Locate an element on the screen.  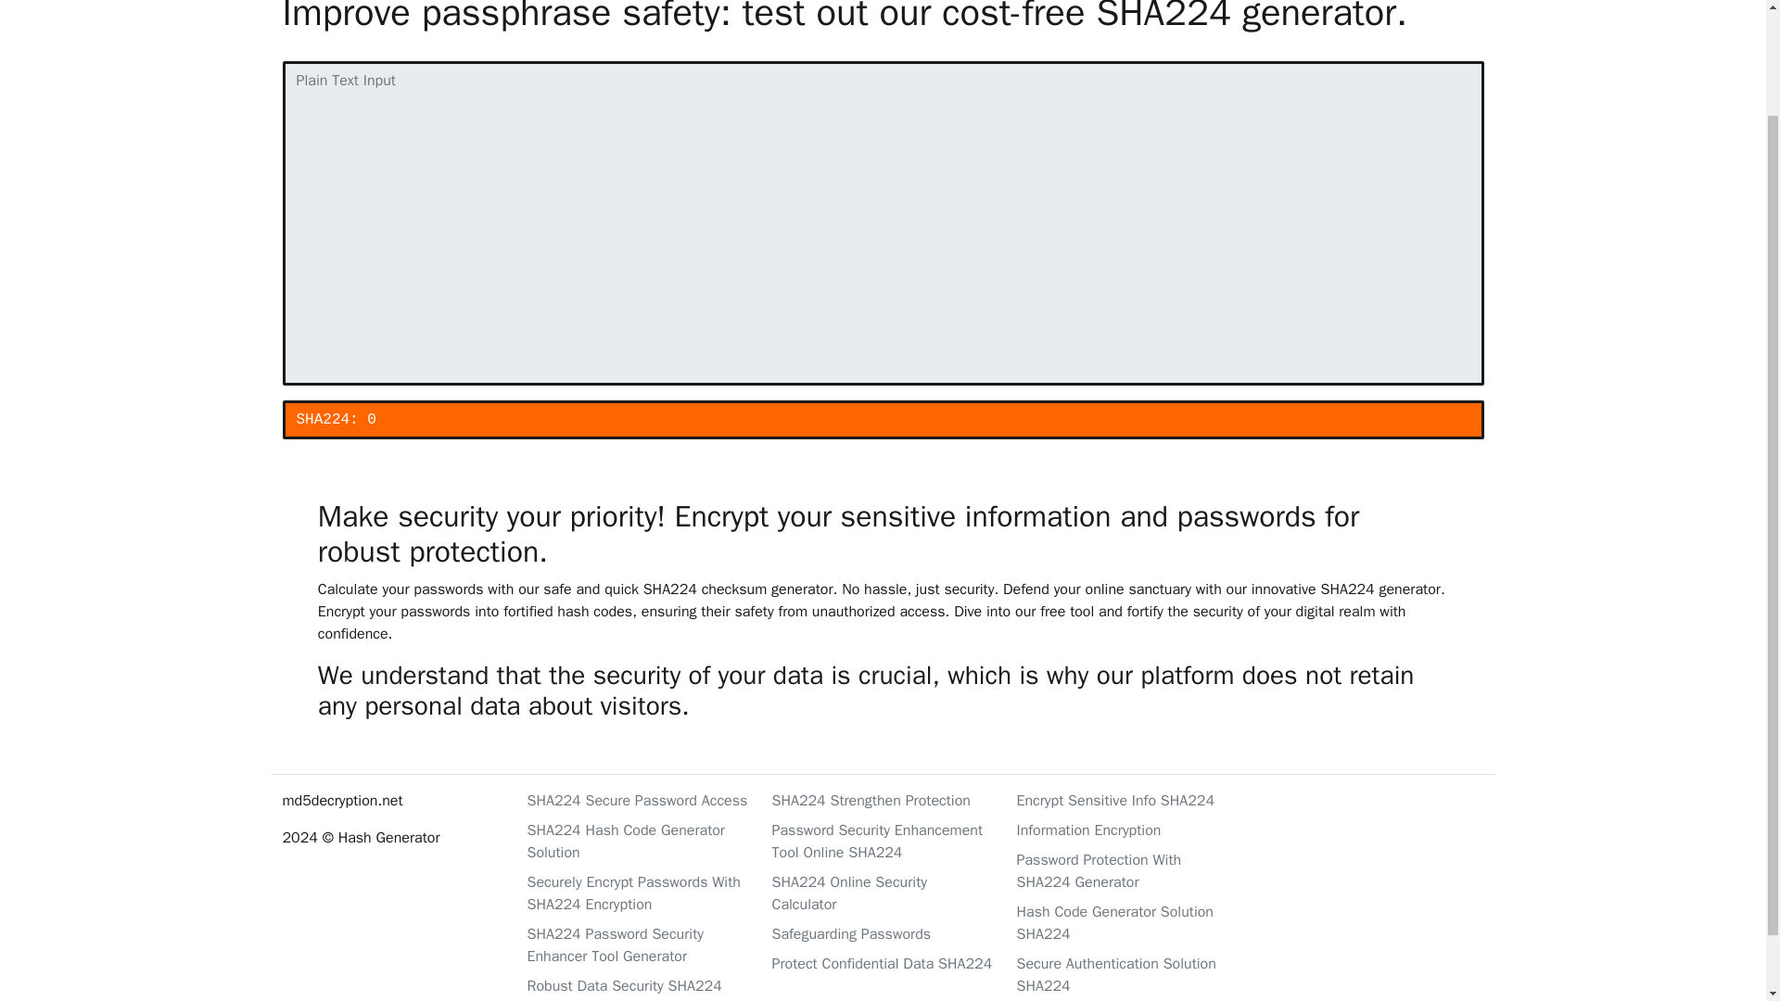
Secure Authentication Solution SHA224 is located at coordinates (1127, 975).